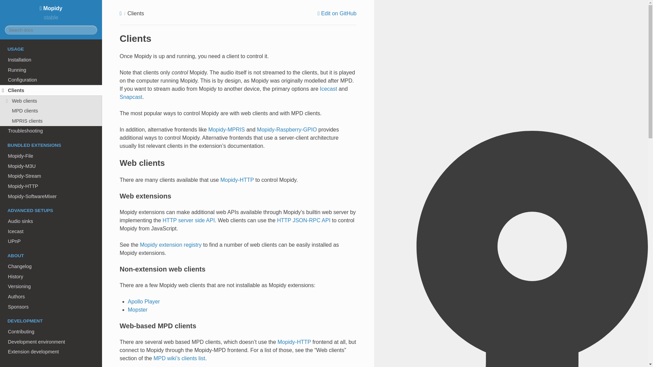 The image size is (653, 367). I want to click on Development environment, so click(51, 342).